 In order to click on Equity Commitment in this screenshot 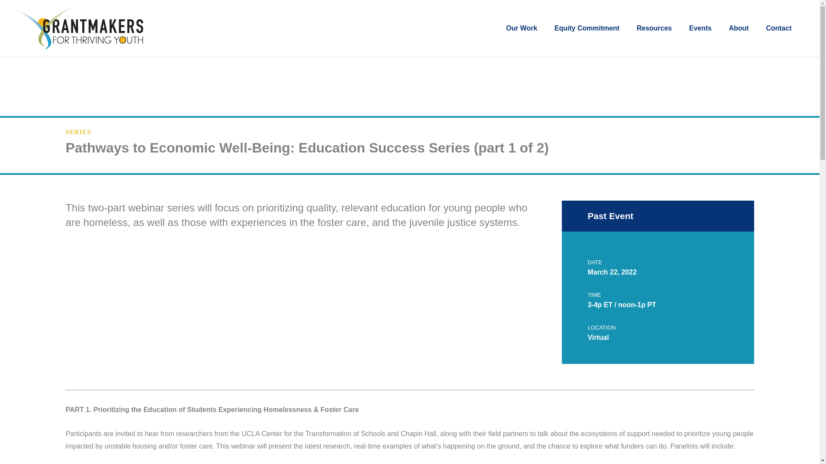, I will do `click(578, 28)`.